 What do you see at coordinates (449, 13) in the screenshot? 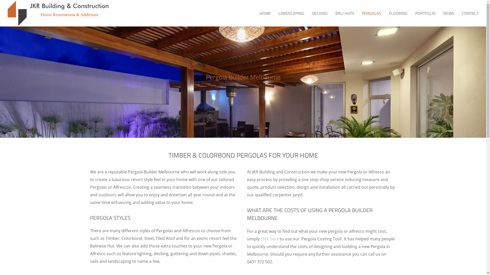
I see `NEWS` at bounding box center [449, 13].